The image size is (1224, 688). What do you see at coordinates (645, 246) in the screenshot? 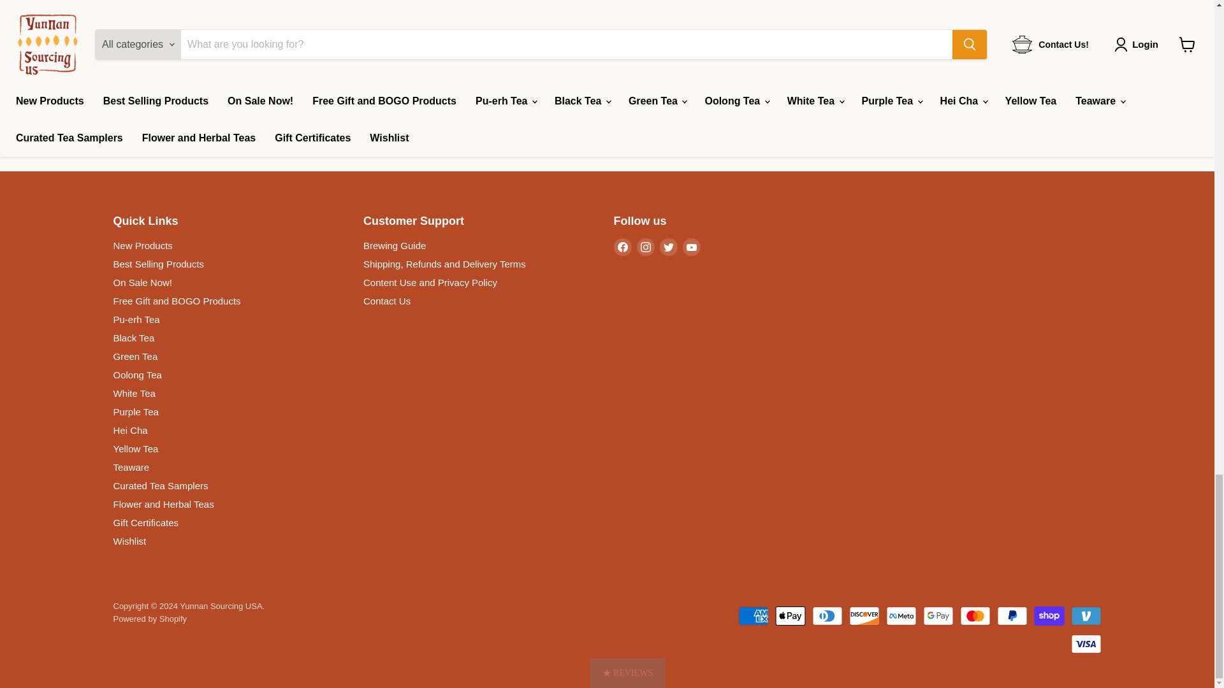
I see `Instagram` at bounding box center [645, 246].